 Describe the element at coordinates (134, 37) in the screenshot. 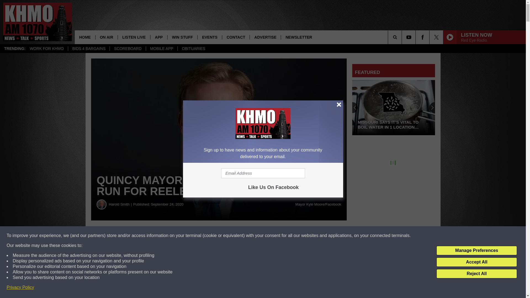

I see `LISTEN LIVE` at that location.